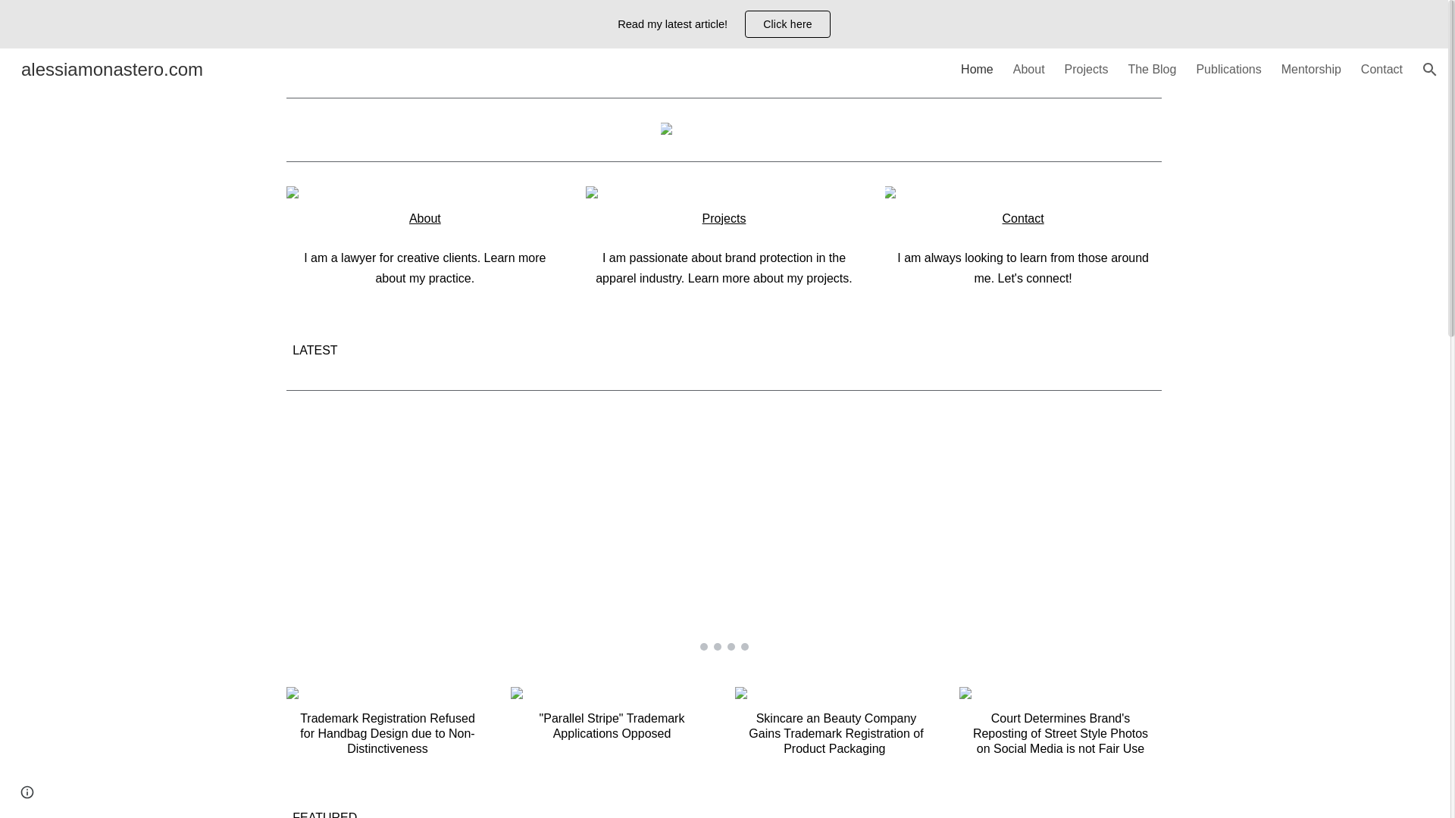 Image resolution: width=1455 pixels, height=818 pixels. What do you see at coordinates (1381, 70) in the screenshot?
I see `Contact` at bounding box center [1381, 70].